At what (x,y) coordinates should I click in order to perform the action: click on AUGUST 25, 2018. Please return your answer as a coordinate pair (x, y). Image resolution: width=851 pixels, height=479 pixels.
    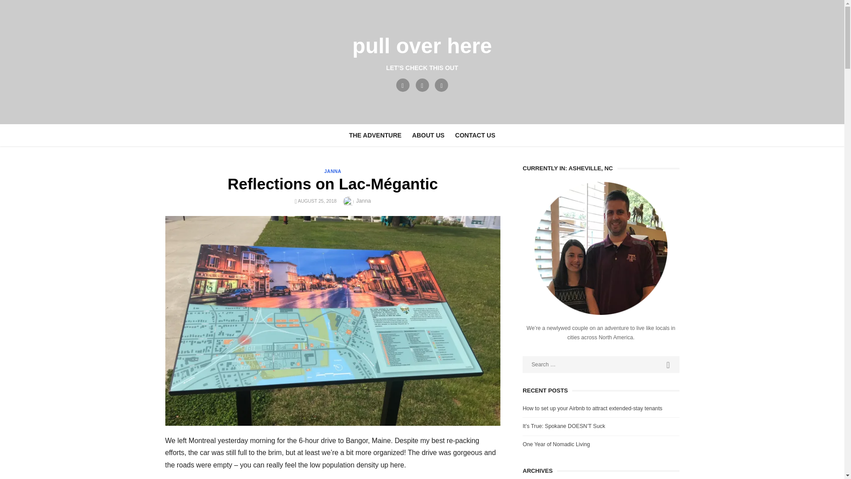
    Looking at the image, I should click on (317, 201).